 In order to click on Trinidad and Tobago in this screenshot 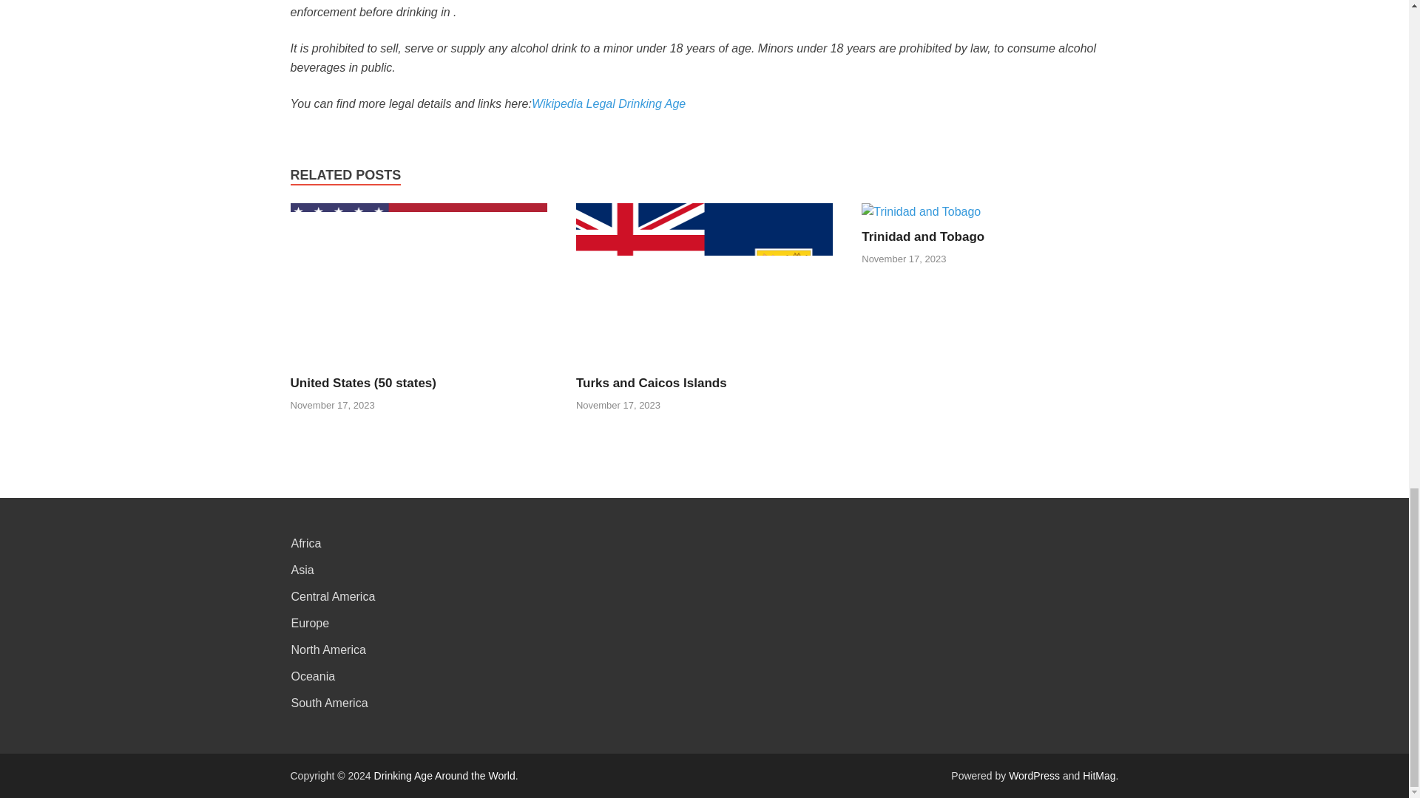, I will do `click(923, 236)`.